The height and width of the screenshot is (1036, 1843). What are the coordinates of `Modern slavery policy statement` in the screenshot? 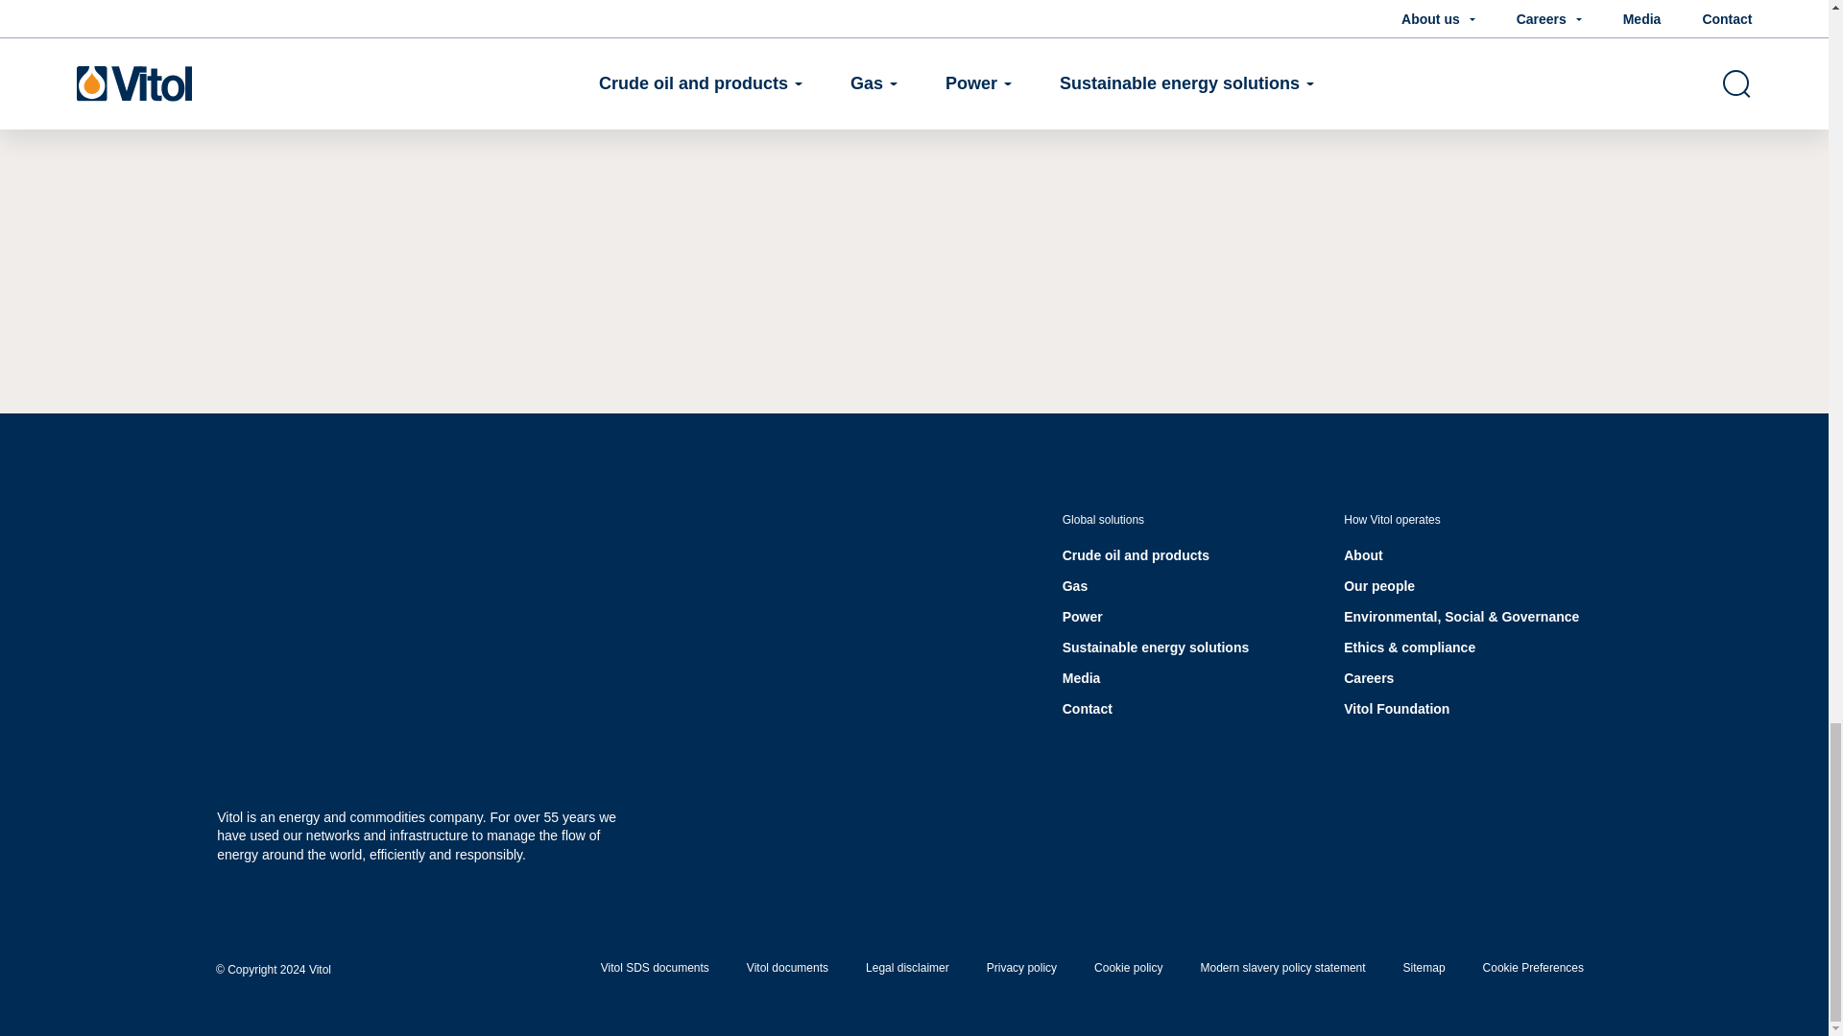 It's located at (1282, 968).